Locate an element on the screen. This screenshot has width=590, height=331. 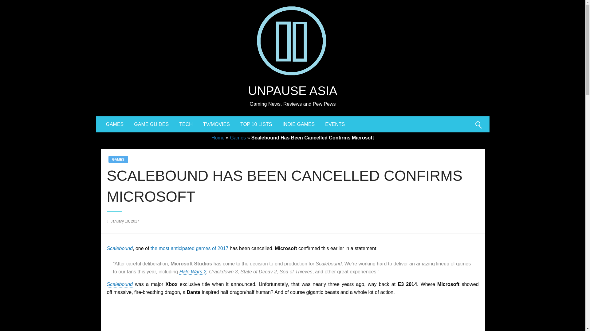
Games is located at coordinates (238, 137).